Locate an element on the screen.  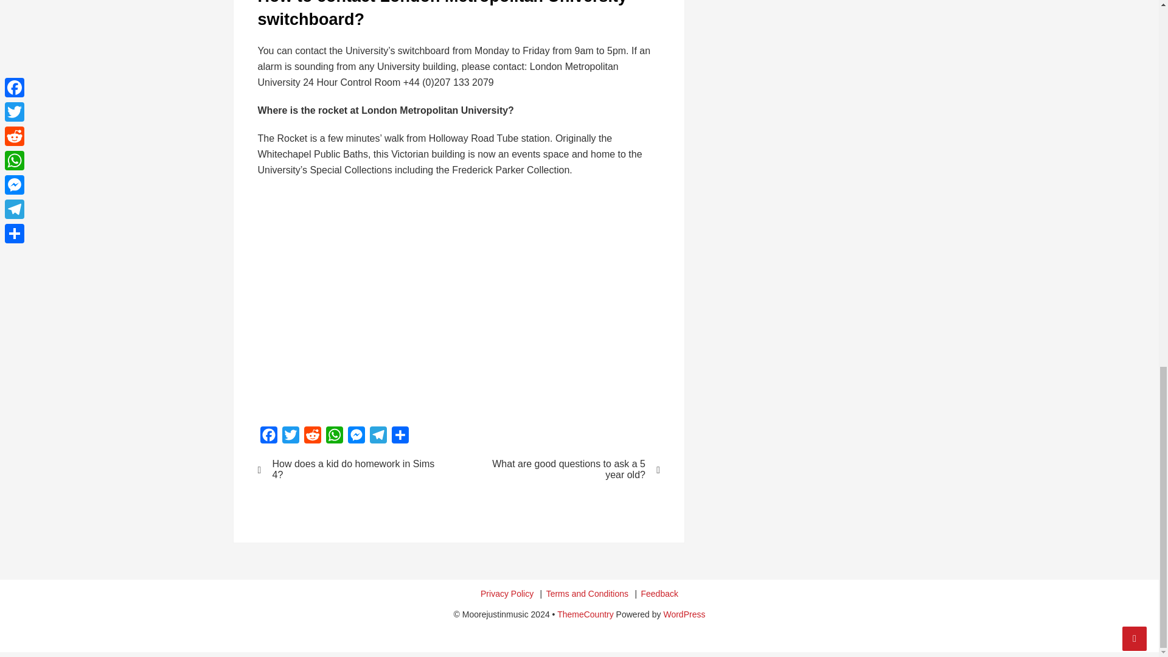
Terms and Conditions is located at coordinates (587, 594).